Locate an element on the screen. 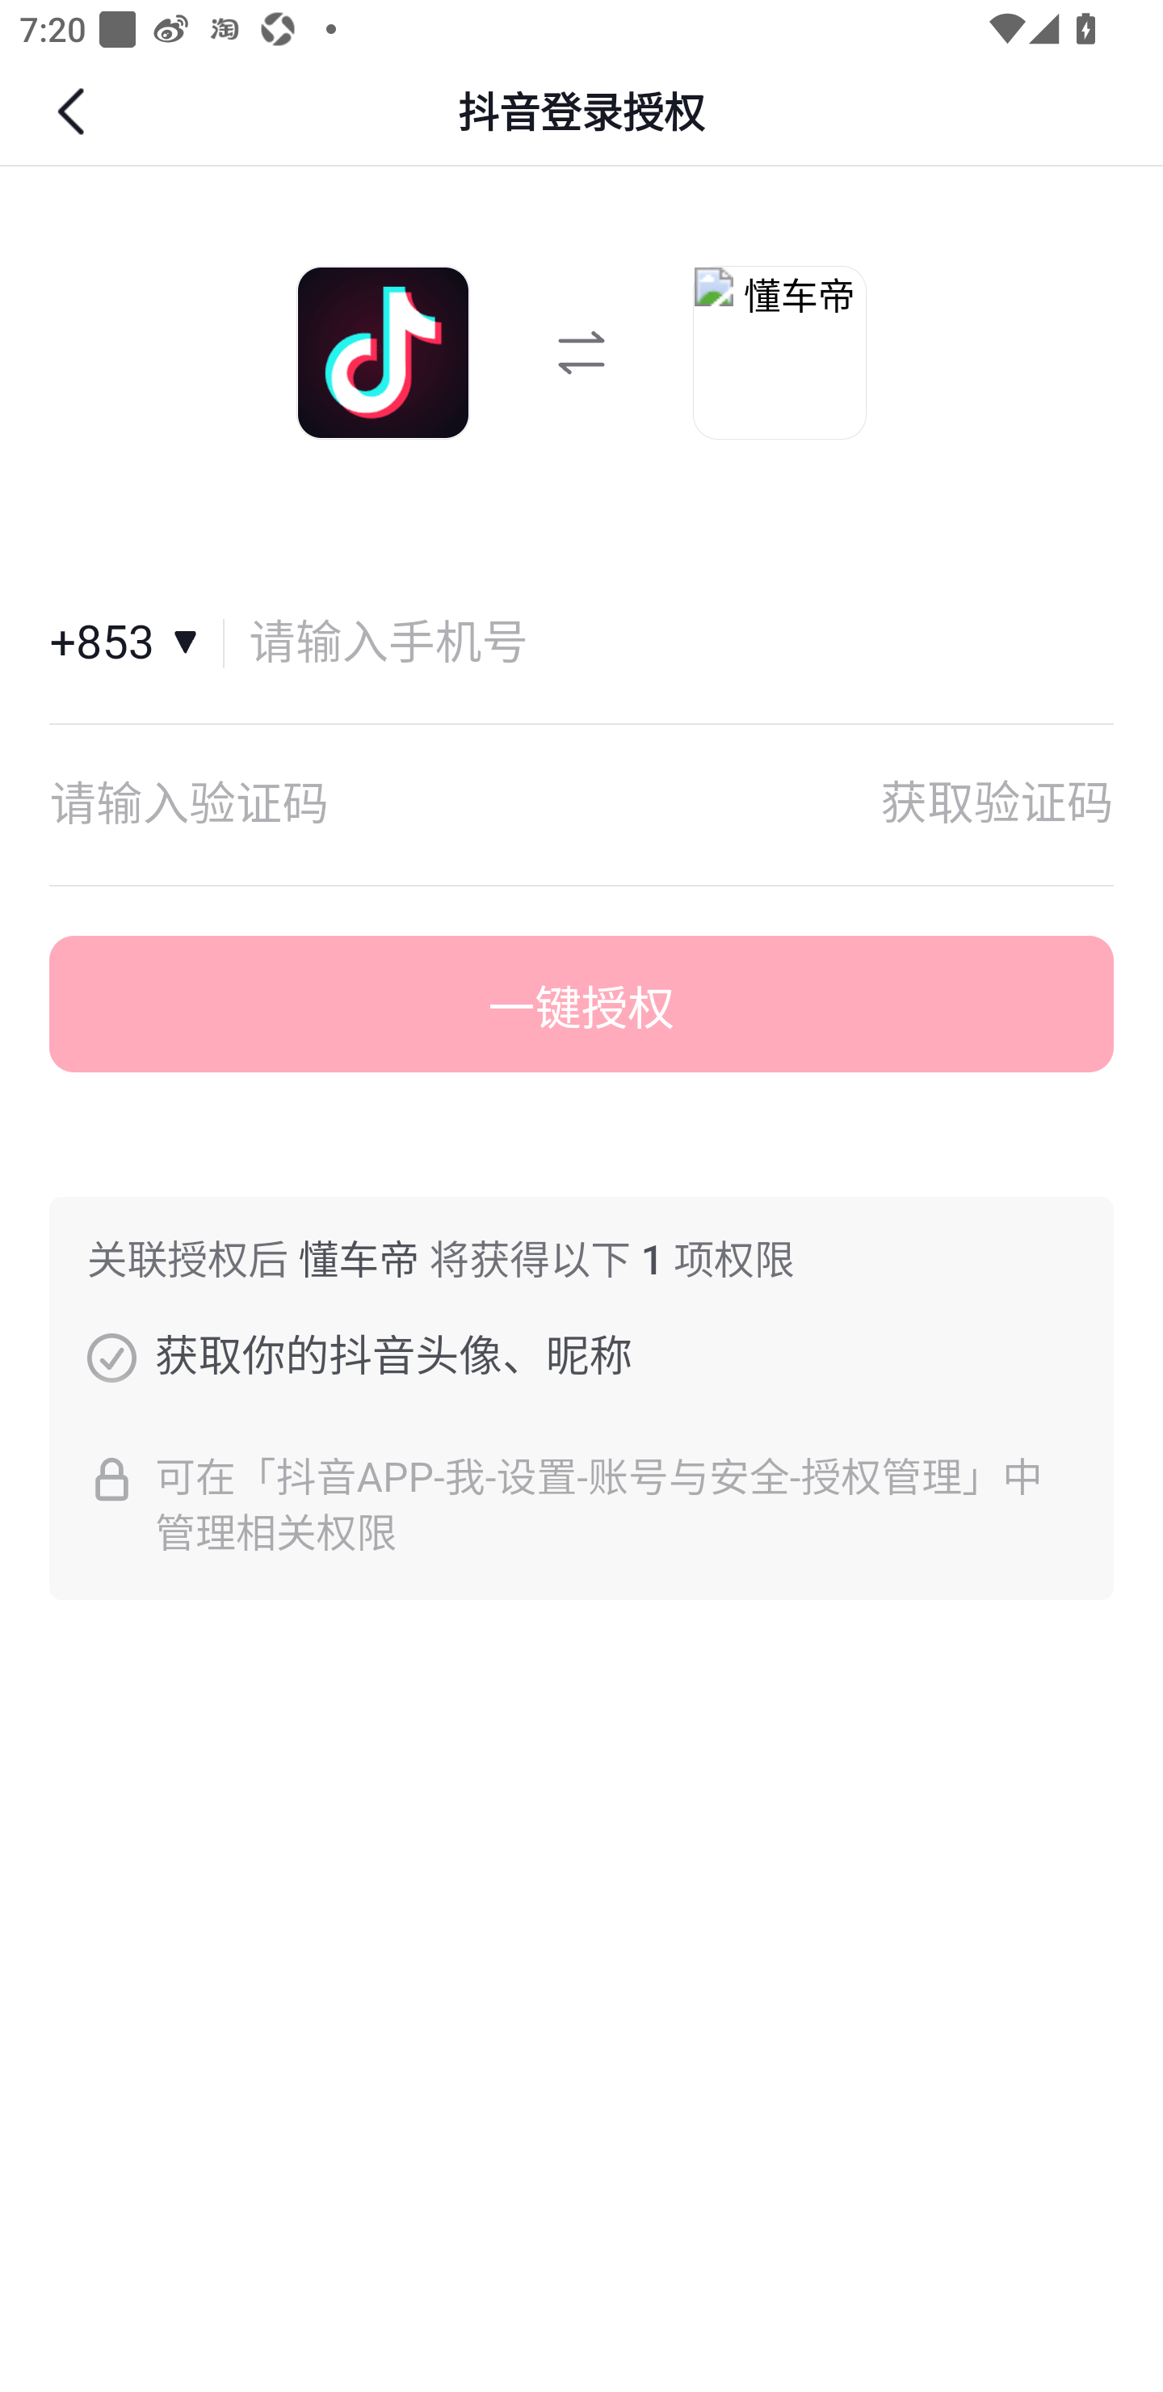 This screenshot has height=2392, width=1163. 获取你的抖音头像、昵称 is located at coordinates (111, 1357).